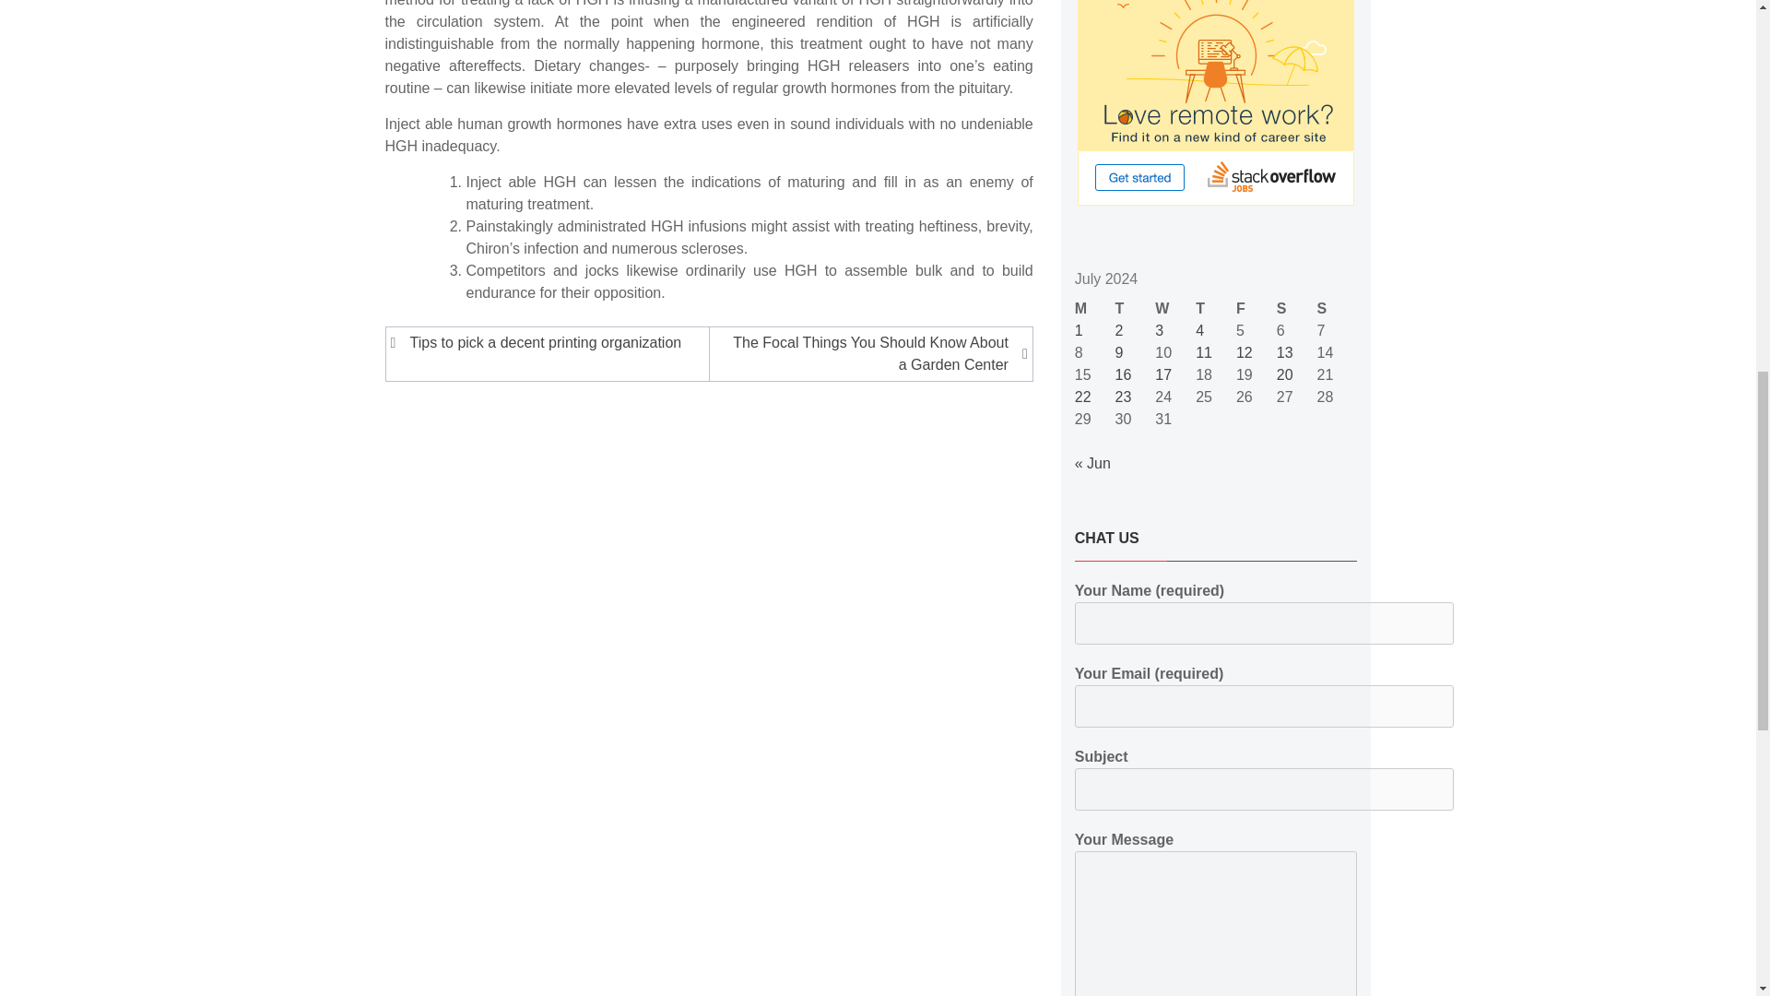  Describe the element at coordinates (1285, 352) in the screenshot. I see `13` at that location.